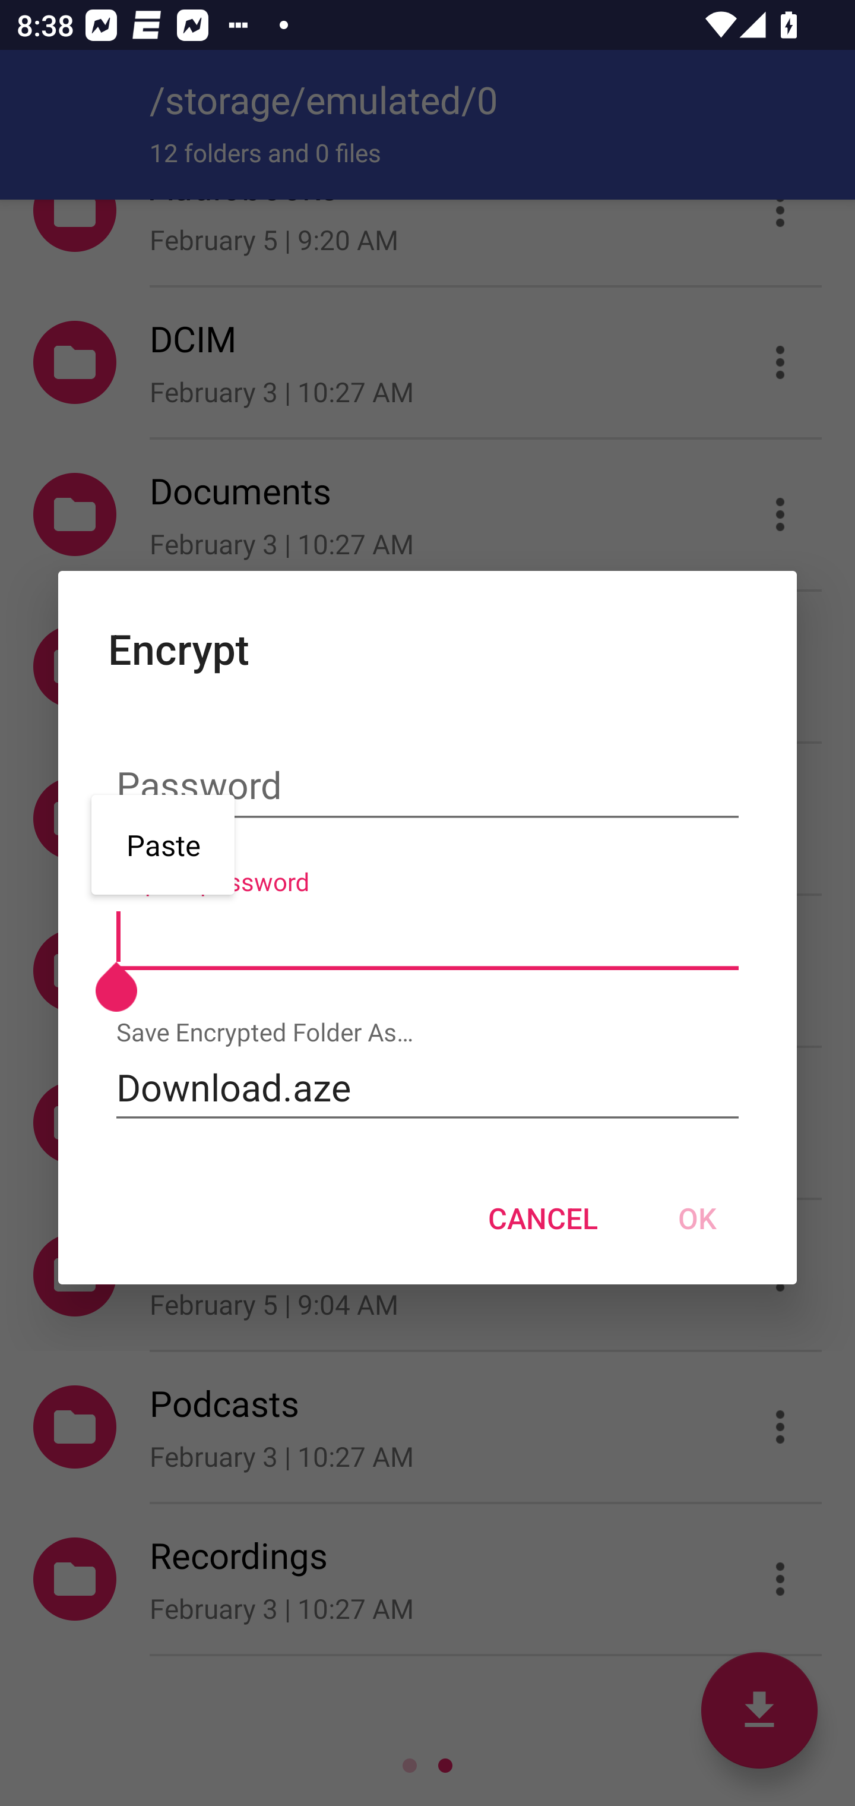  What do you see at coordinates (427, 787) in the screenshot?
I see `Password` at bounding box center [427, 787].